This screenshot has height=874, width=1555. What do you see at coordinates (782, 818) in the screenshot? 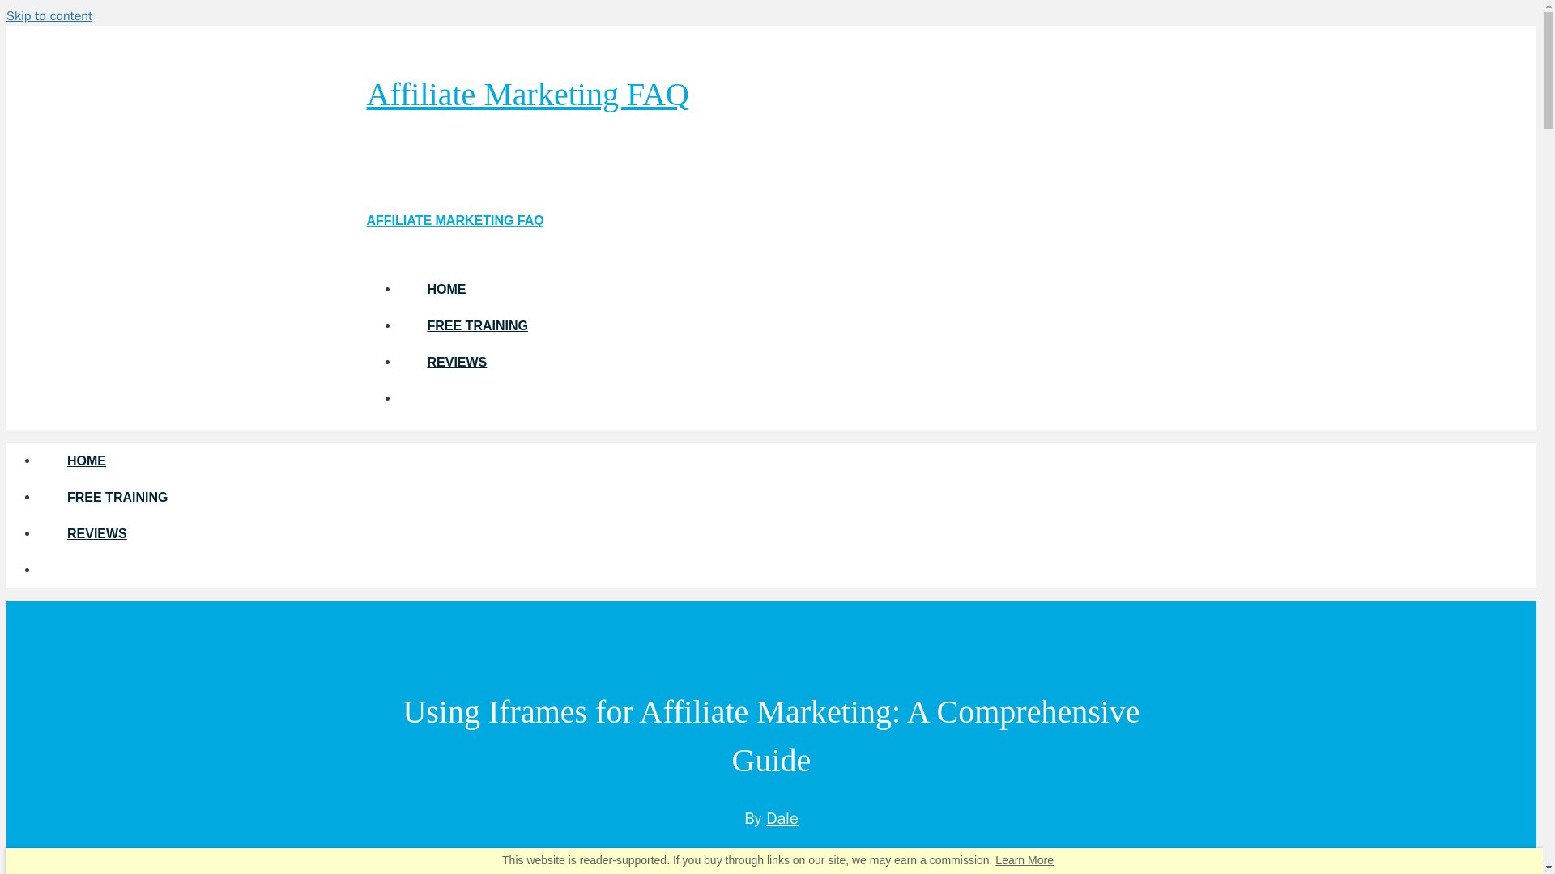
I see `View all posts by Dale` at bounding box center [782, 818].